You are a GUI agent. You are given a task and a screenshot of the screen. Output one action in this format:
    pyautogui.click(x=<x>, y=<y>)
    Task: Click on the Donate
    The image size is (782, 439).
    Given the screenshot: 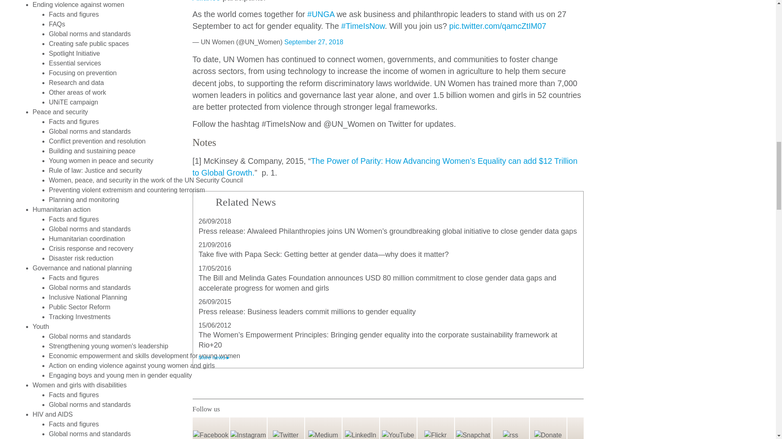 What is the action you would take?
    pyautogui.click(x=547, y=429)
    